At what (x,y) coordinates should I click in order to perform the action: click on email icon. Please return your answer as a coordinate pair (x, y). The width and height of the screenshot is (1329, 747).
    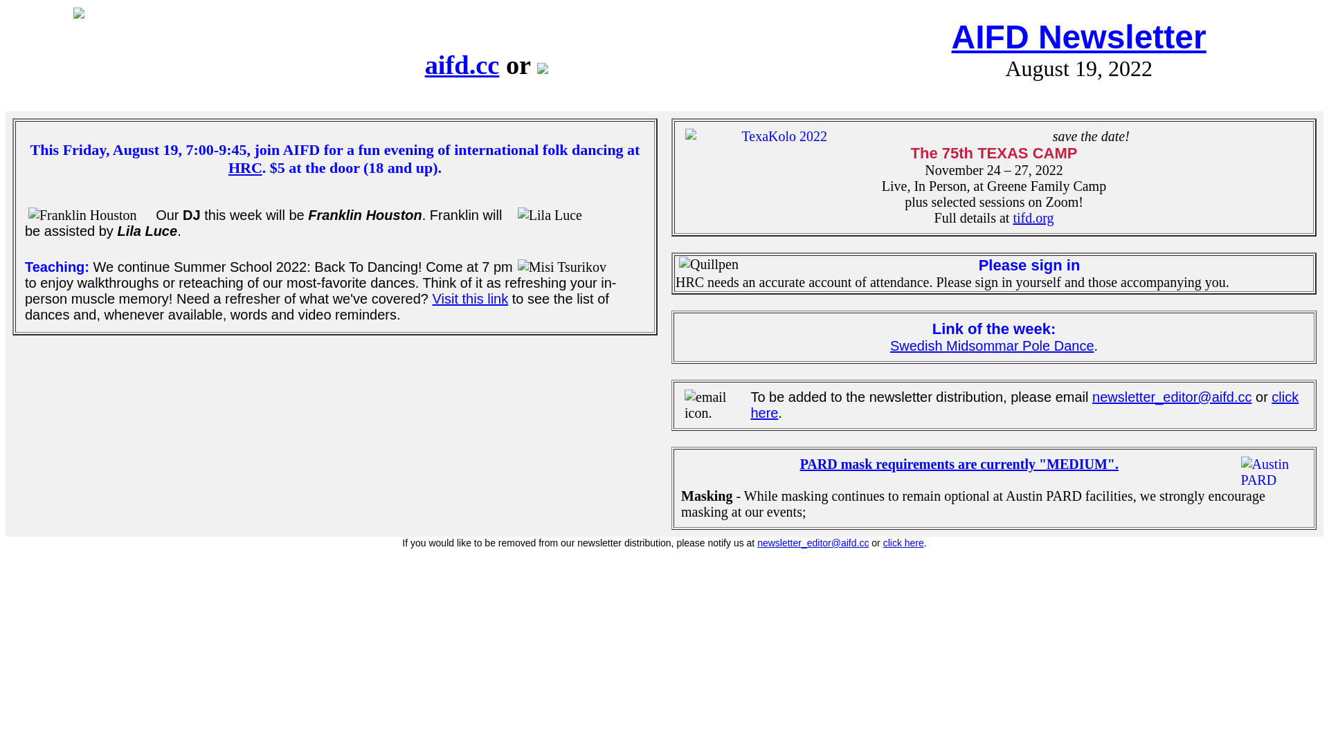
    Looking at the image, I should click on (716, 405).